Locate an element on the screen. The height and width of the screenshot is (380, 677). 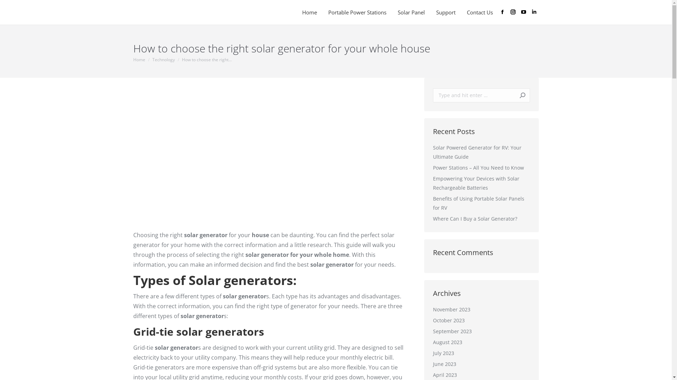
Portable Power Stations is located at coordinates (359, 12).